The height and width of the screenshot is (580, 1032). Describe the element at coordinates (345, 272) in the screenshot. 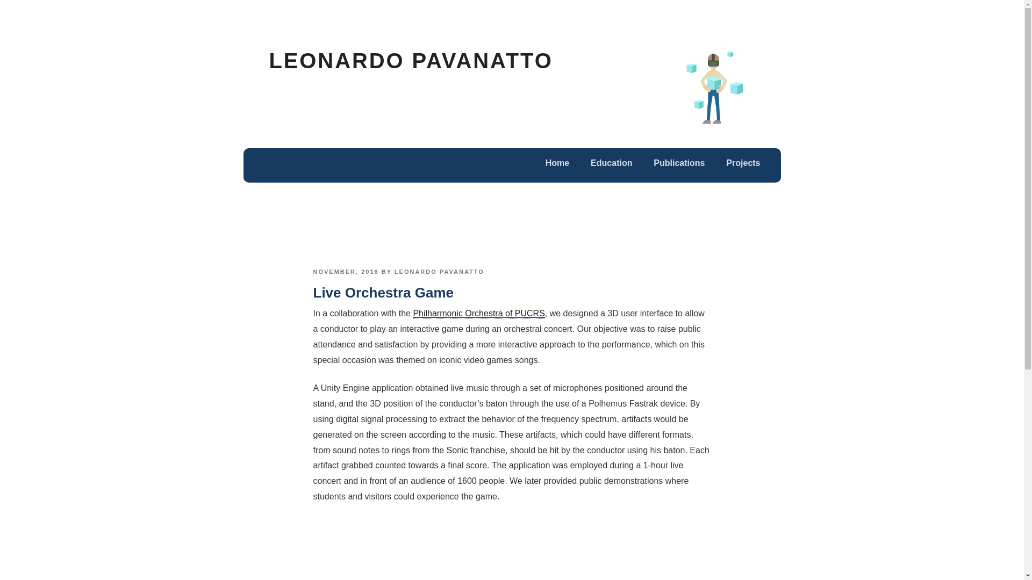

I see `NOVEMBER, 2016` at that location.